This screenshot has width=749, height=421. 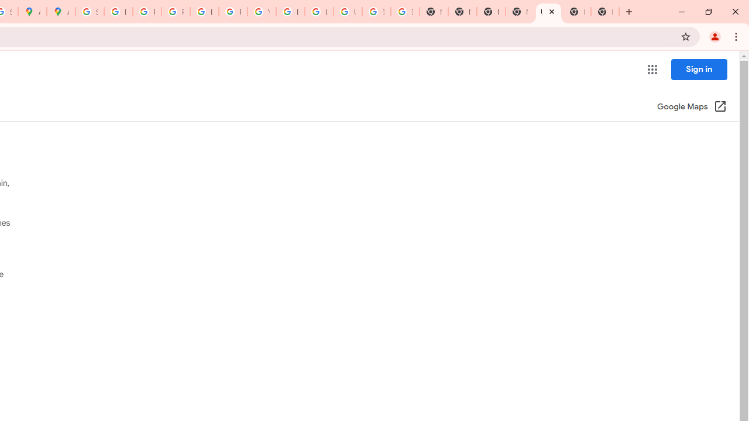 What do you see at coordinates (520, 12) in the screenshot?
I see `New Tab` at bounding box center [520, 12].